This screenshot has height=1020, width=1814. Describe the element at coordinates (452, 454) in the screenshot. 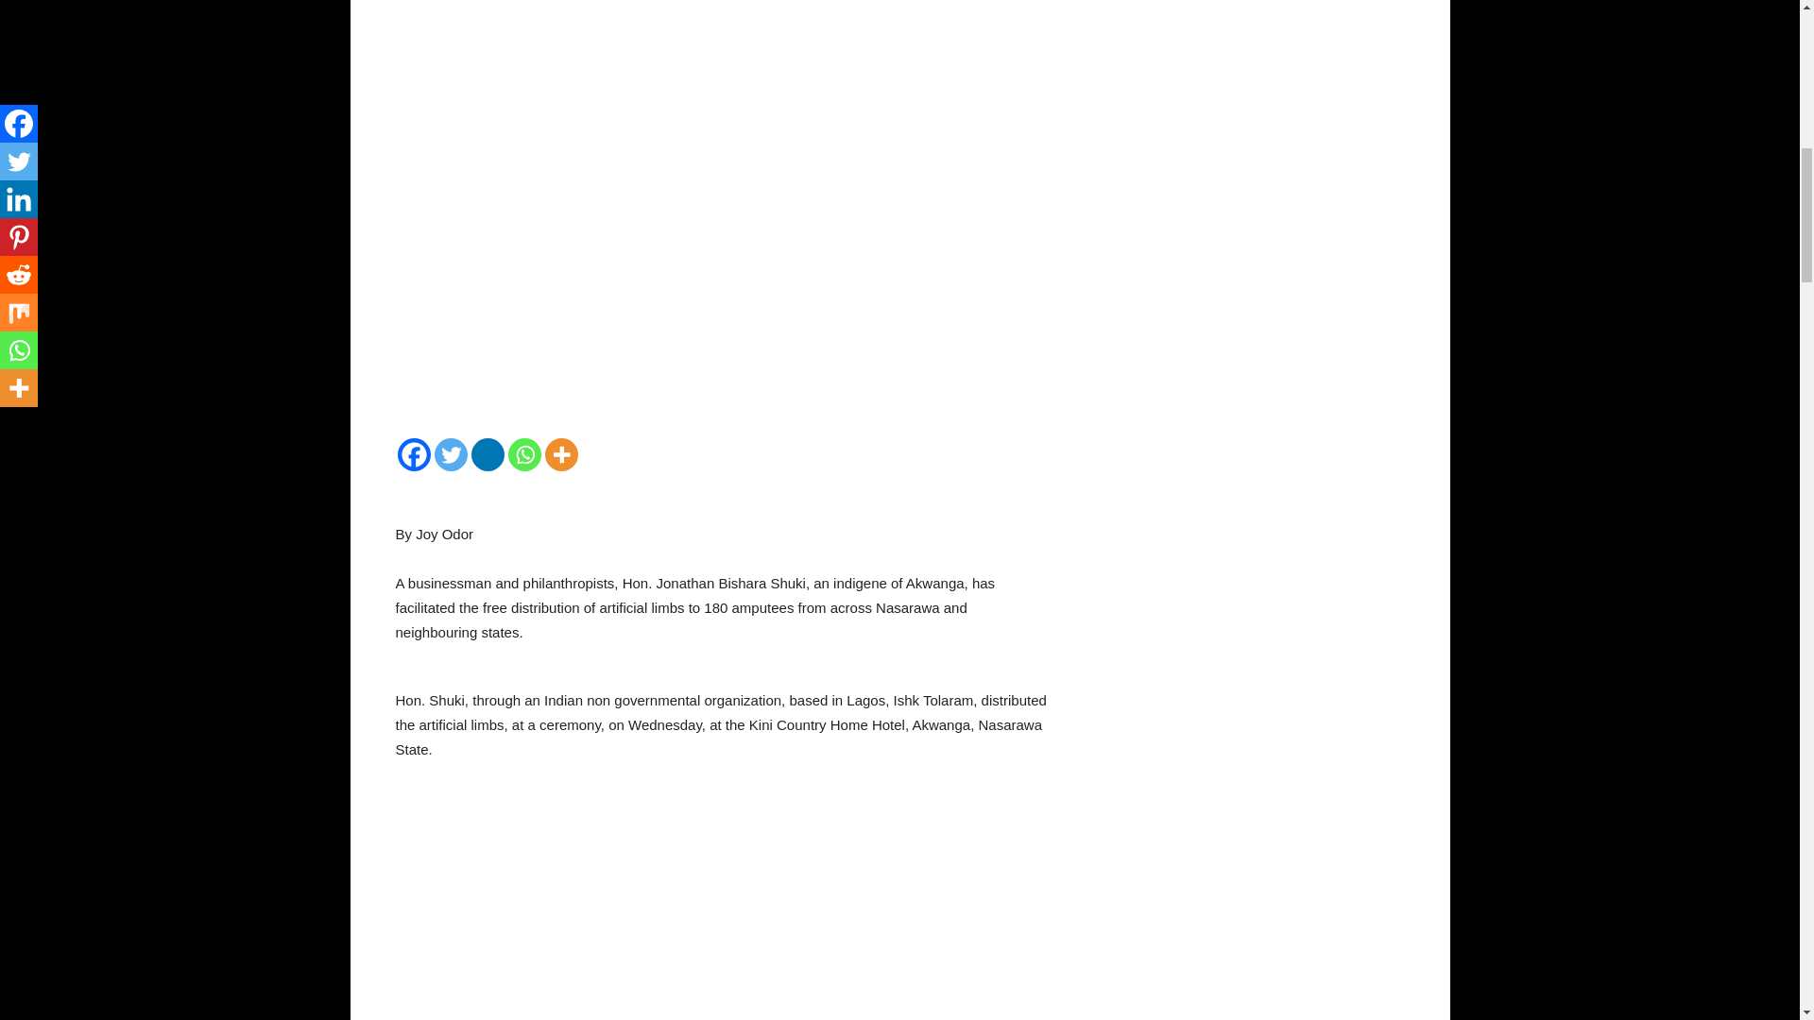

I see `Twitter` at that location.